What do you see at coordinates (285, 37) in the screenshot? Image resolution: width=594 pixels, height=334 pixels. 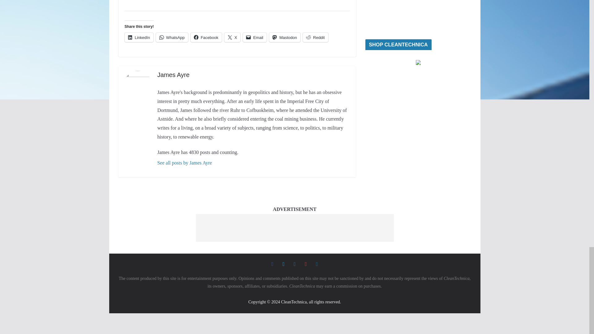 I see `Click to share on Mastodon` at bounding box center [285, 37].